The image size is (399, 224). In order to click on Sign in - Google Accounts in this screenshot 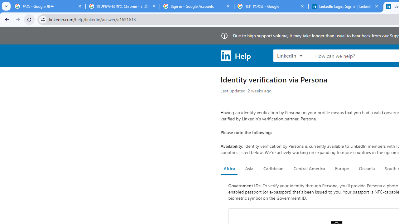, I will do `click(197, 6)`.